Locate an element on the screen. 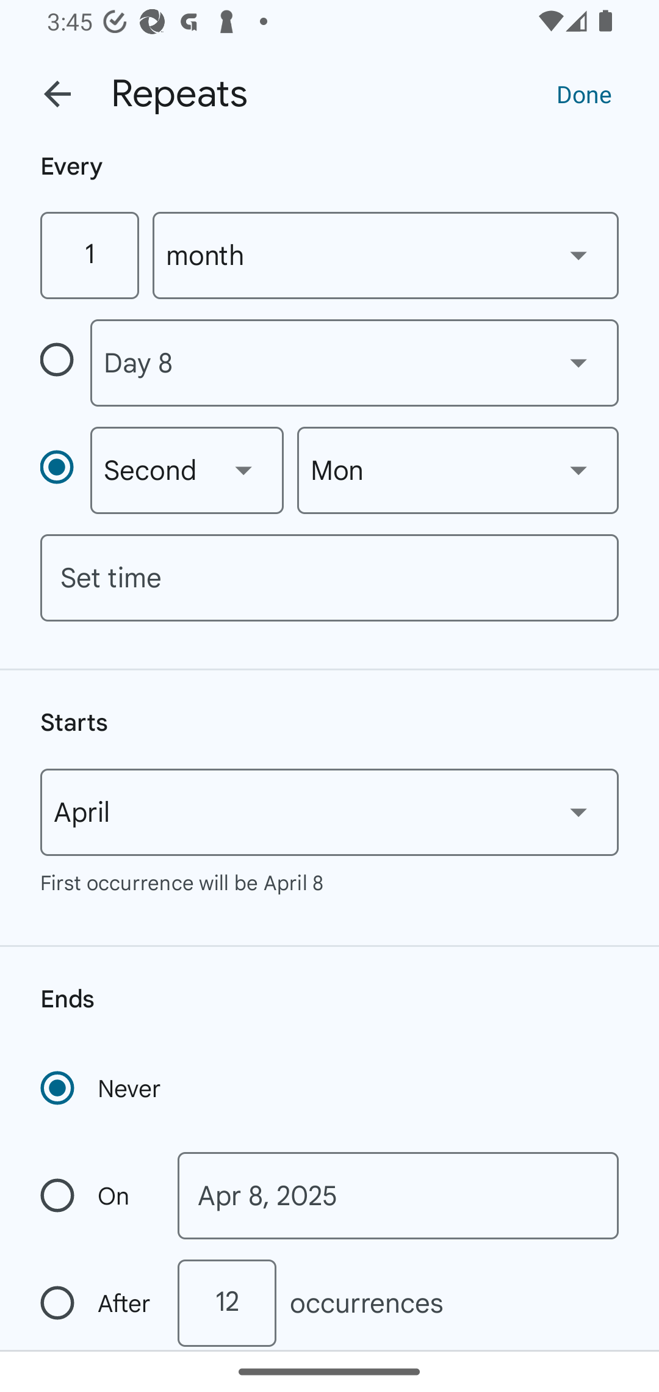  Done is located at coordinates (584, 93).